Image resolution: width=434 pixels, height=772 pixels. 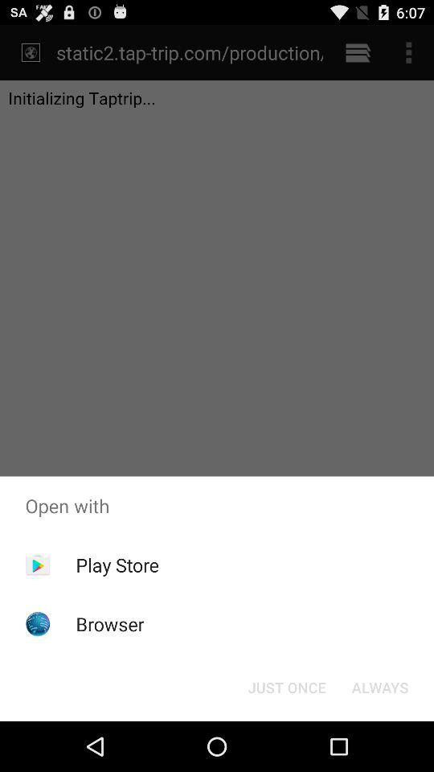 What do you see at coordinates (117, 565) in the screenshot?
I see `tap the play store` at bounding box center [117, 565].